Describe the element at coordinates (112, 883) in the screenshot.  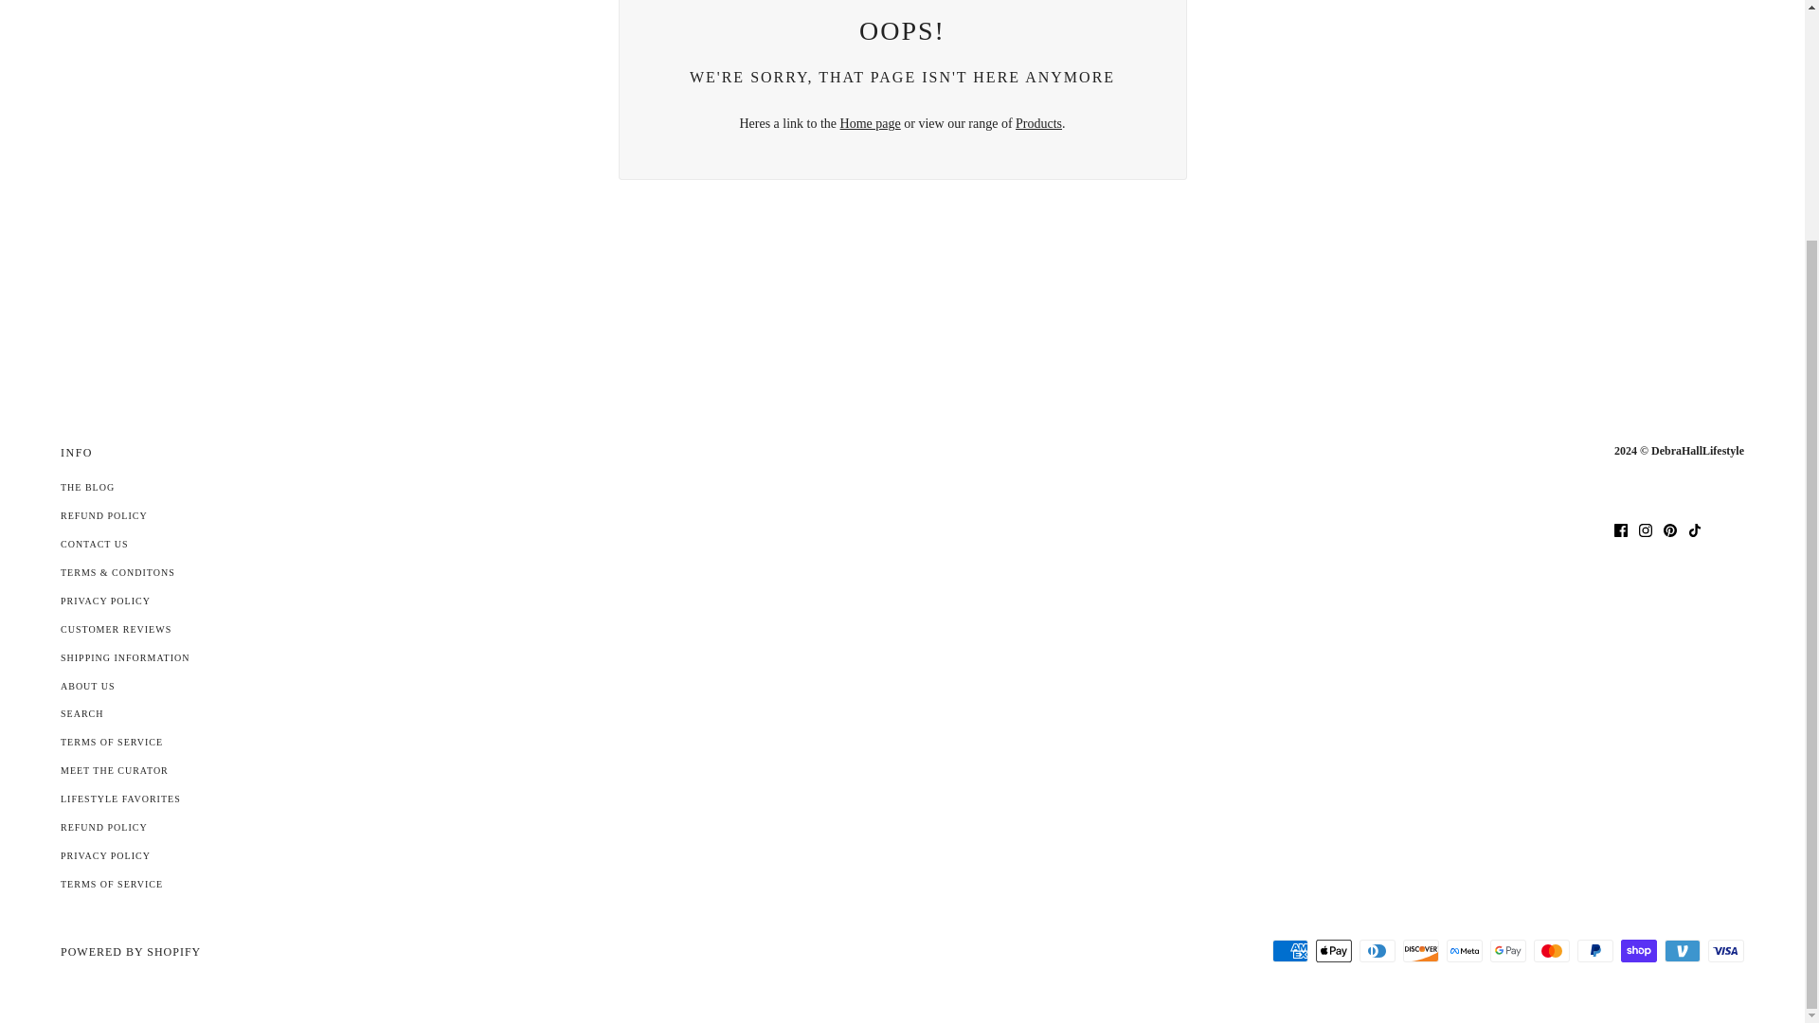
I see `Terms of service` at that location.